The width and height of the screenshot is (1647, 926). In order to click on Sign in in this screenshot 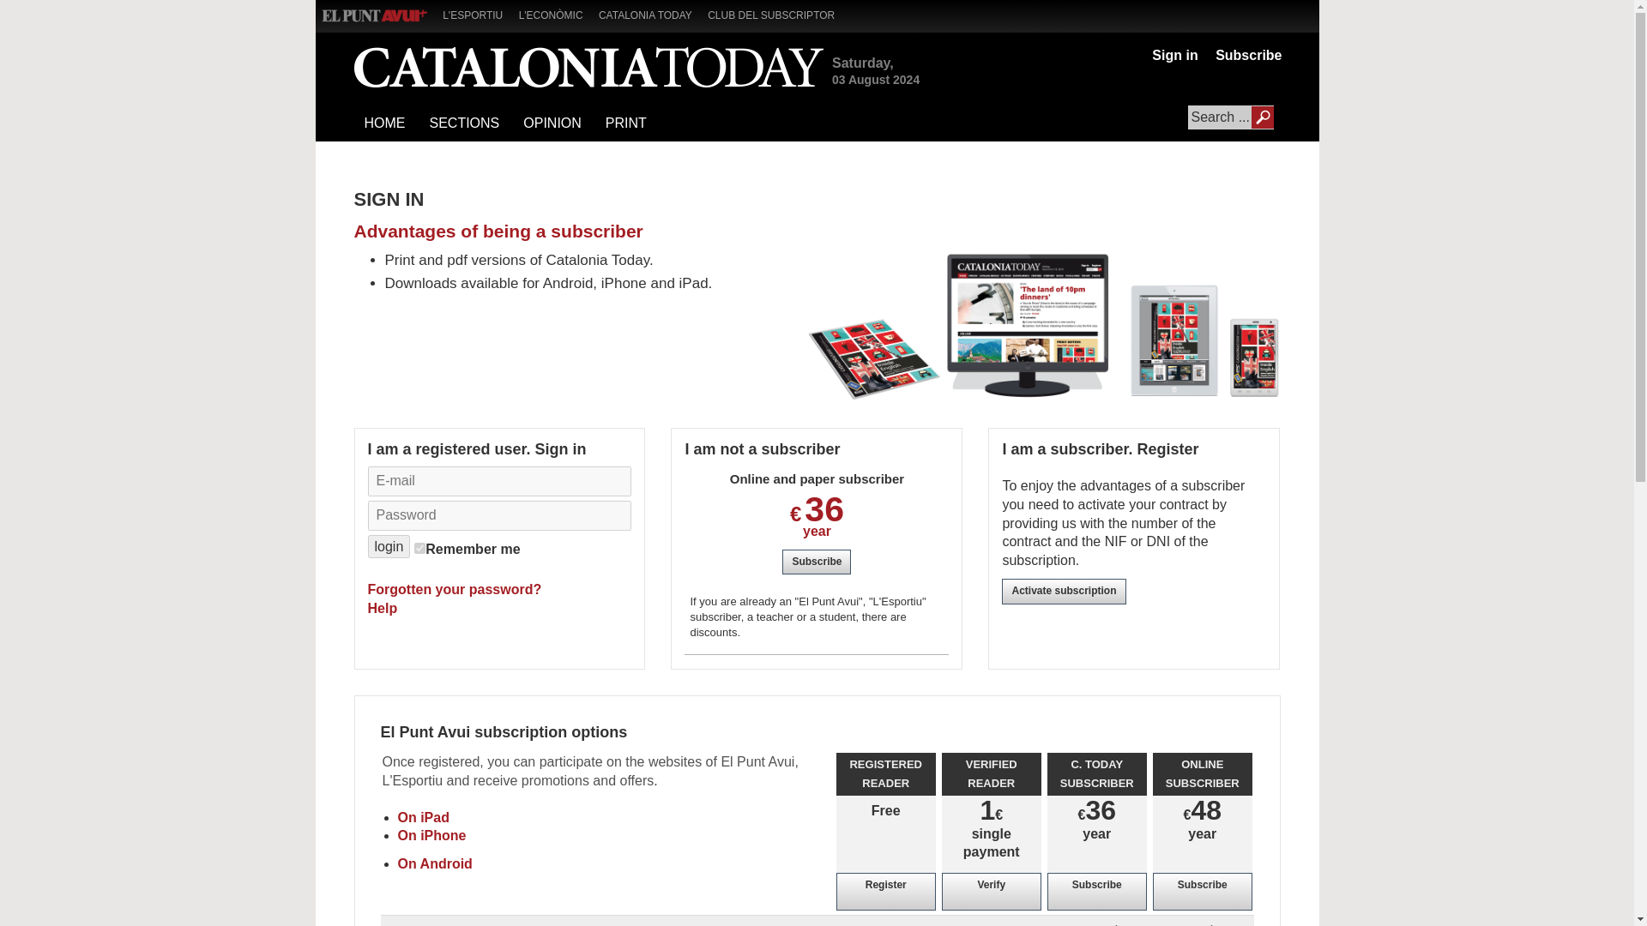, I will do `click(1173, 55)`.